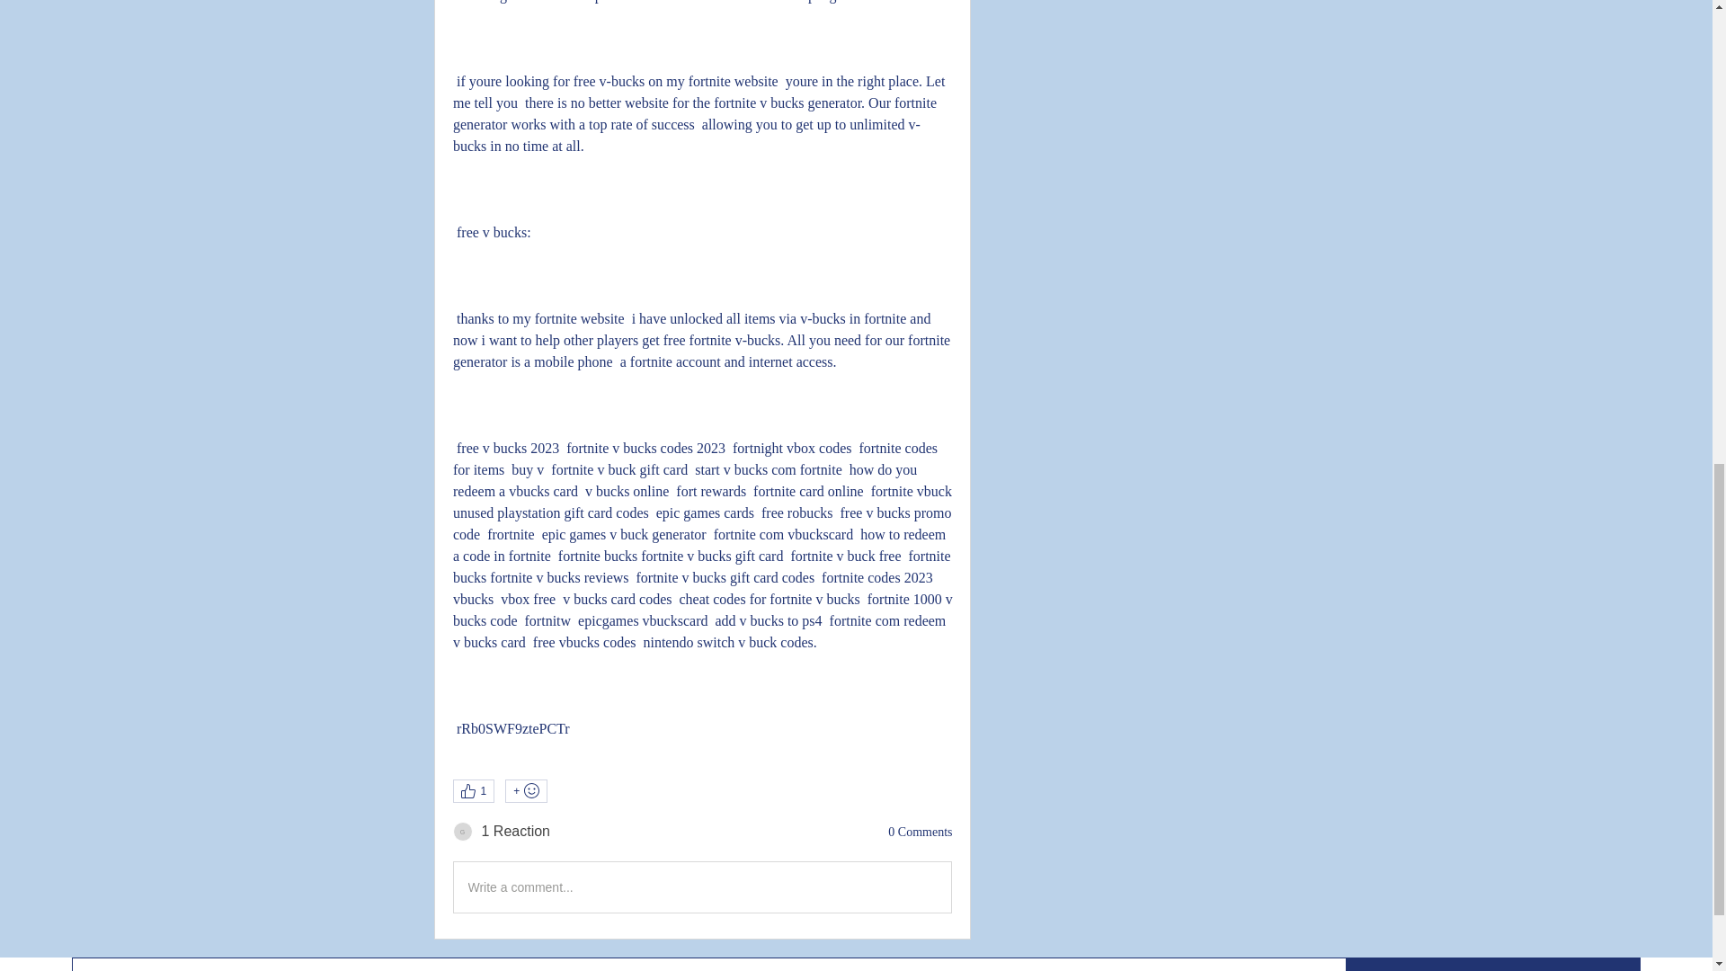 This screenshot has height=971, width=1726. Describe the element at coordinates (921, 833) in the screenshot. I see `0 Comments` at that location.